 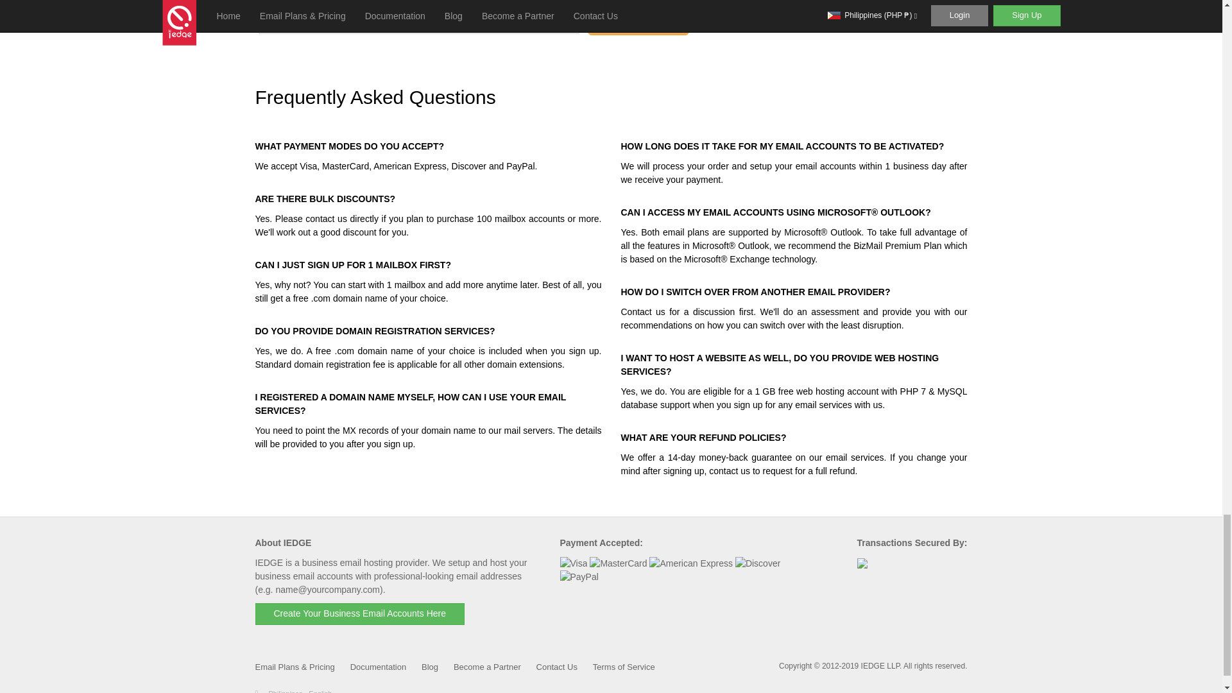 I want to click on Become a Partner, so click(x=487, y=667).